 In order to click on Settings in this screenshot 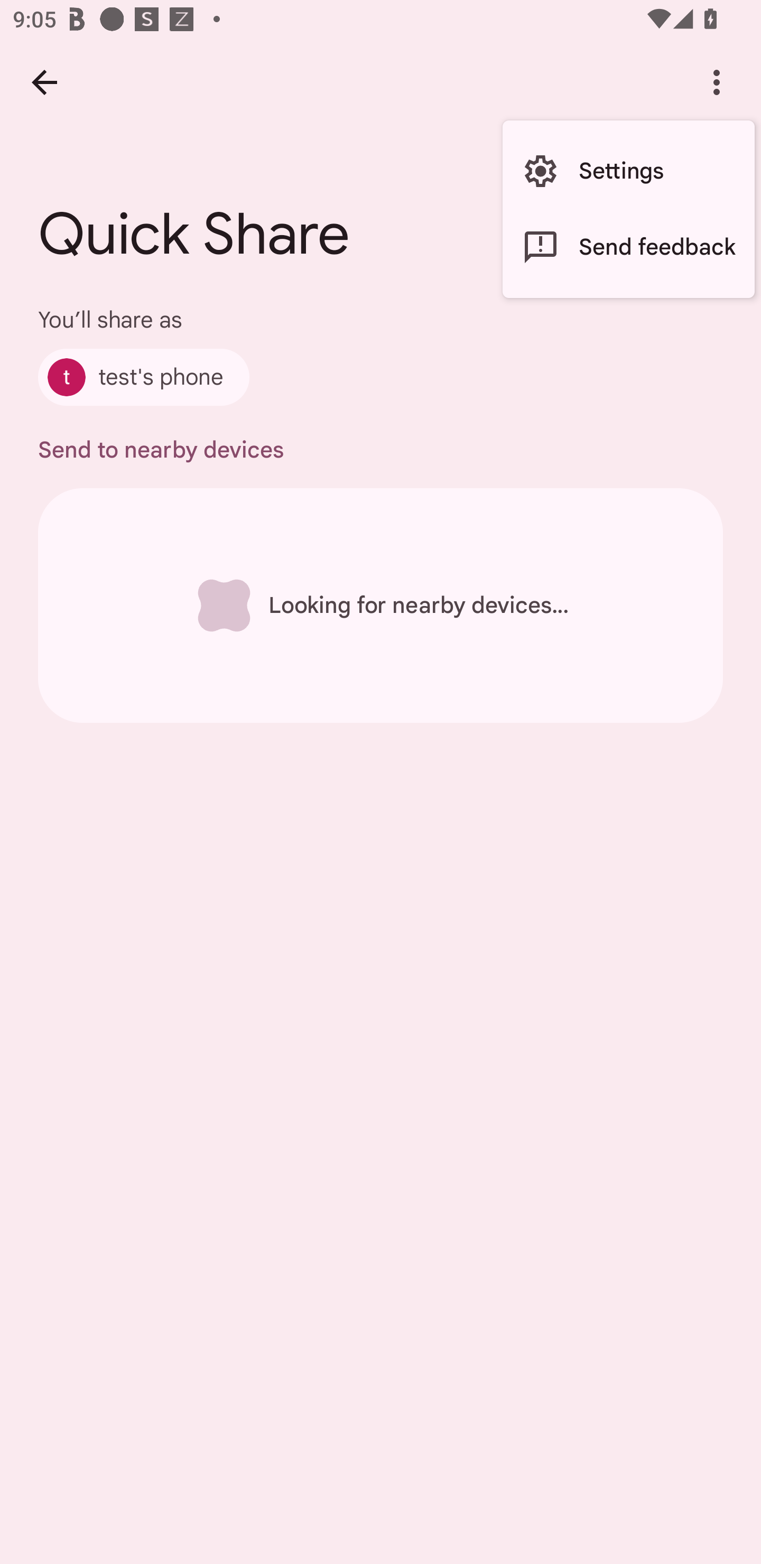, I will do `click(628, 171)`.